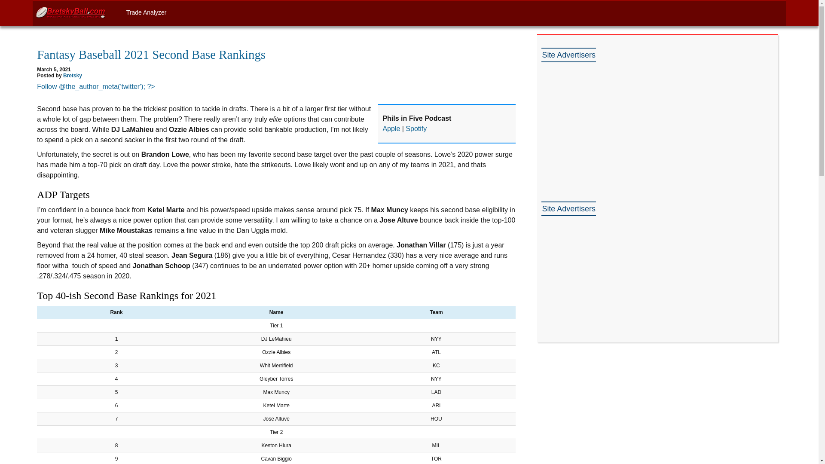 The image size is (825, 464). I want to click on Posts by Bretsky, so click(72, 75).